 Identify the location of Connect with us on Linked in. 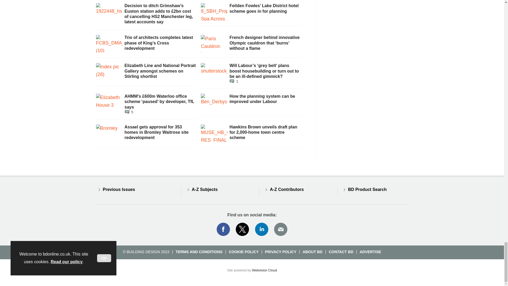
(262, 229).